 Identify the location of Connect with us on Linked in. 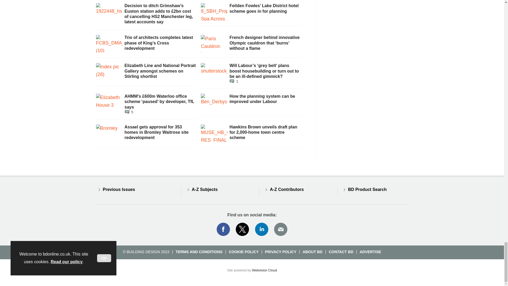
(262, 229).